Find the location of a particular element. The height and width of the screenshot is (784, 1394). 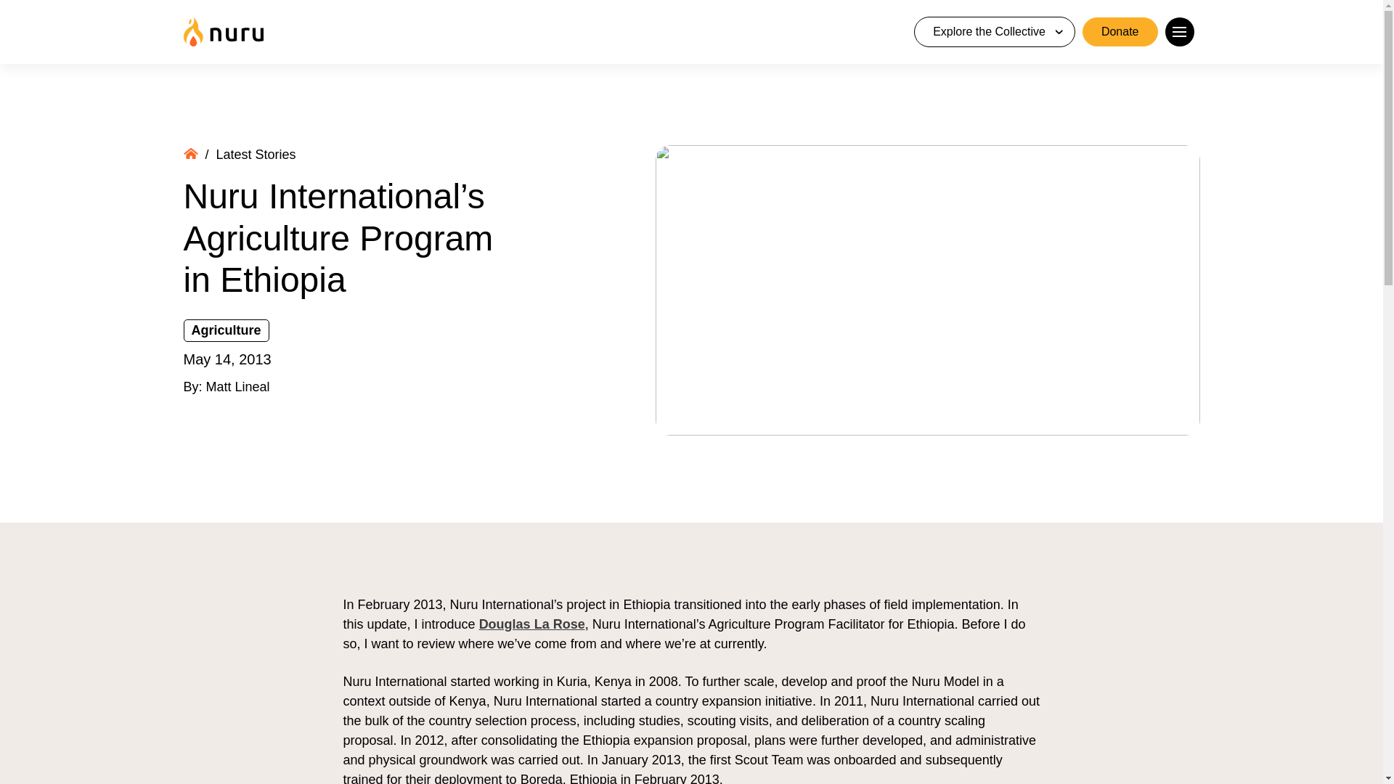

Douglas La Rose is located at coordinates (532, 624).